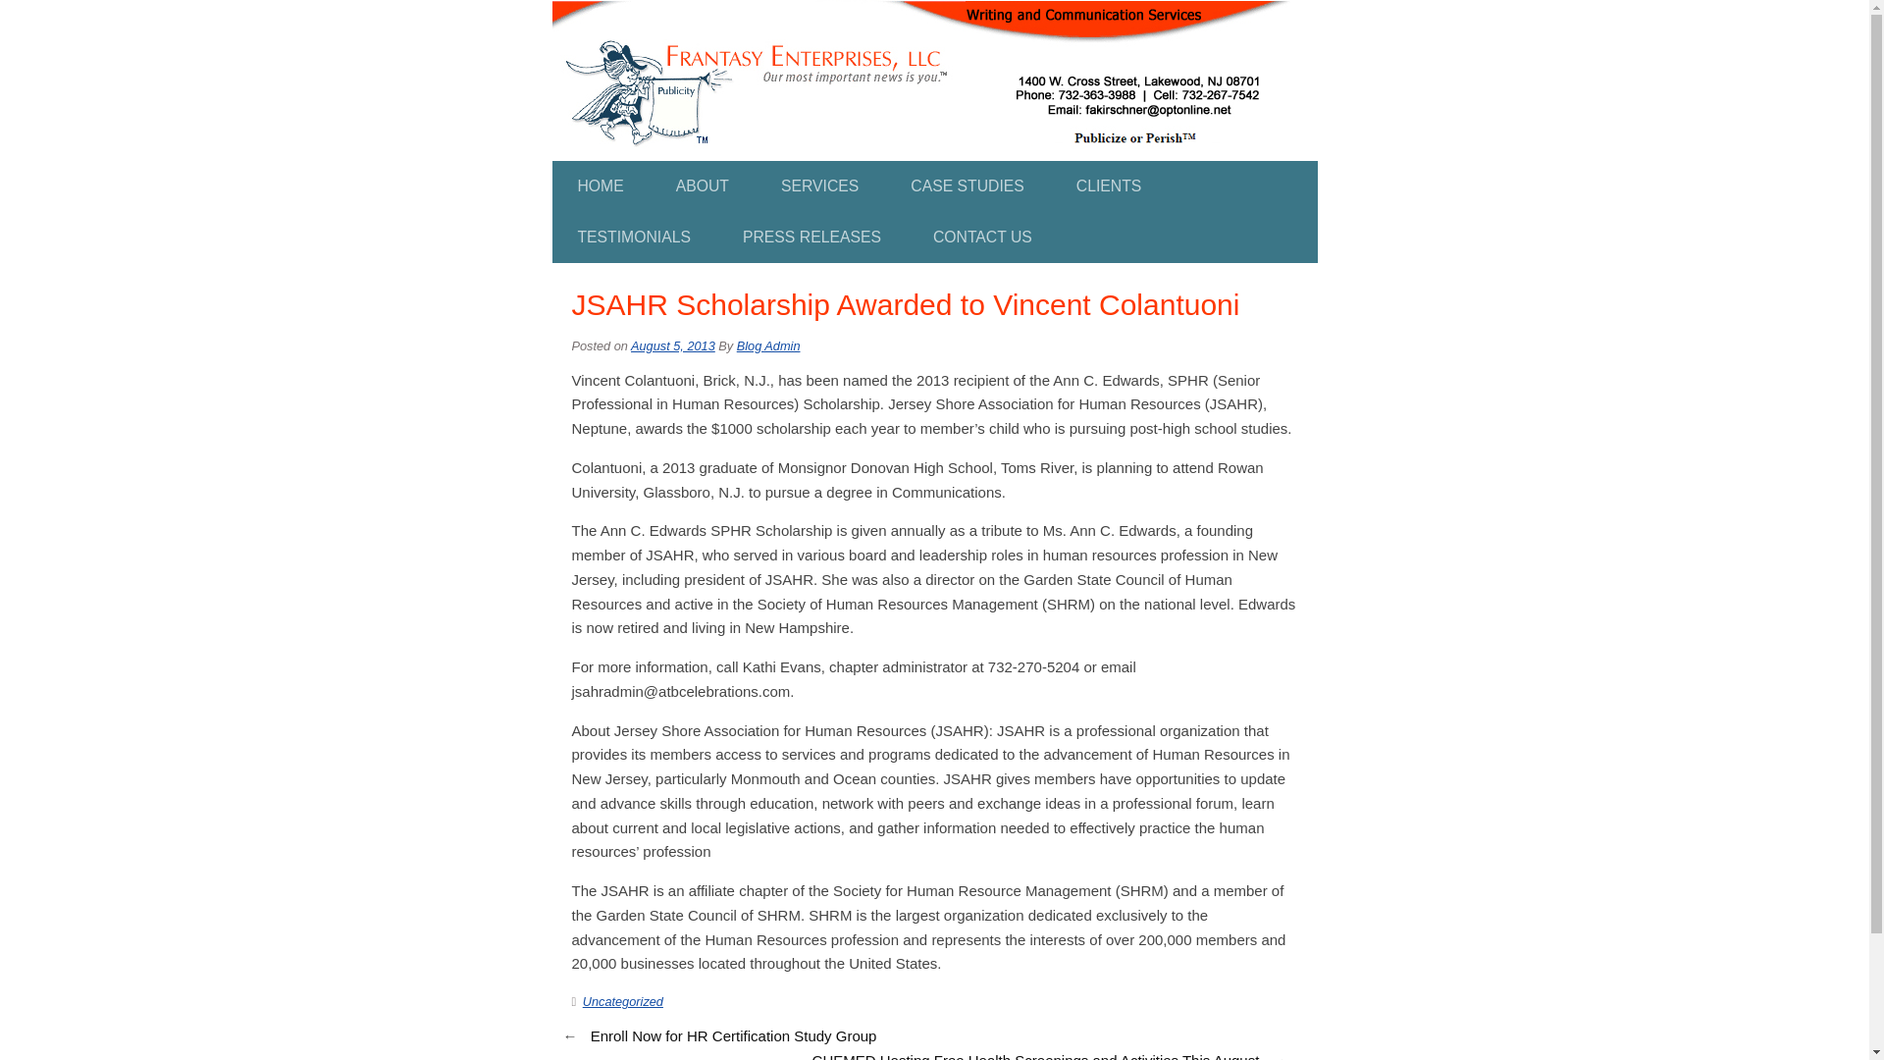  I want to click on August 5, 2013, so click(673, 345).